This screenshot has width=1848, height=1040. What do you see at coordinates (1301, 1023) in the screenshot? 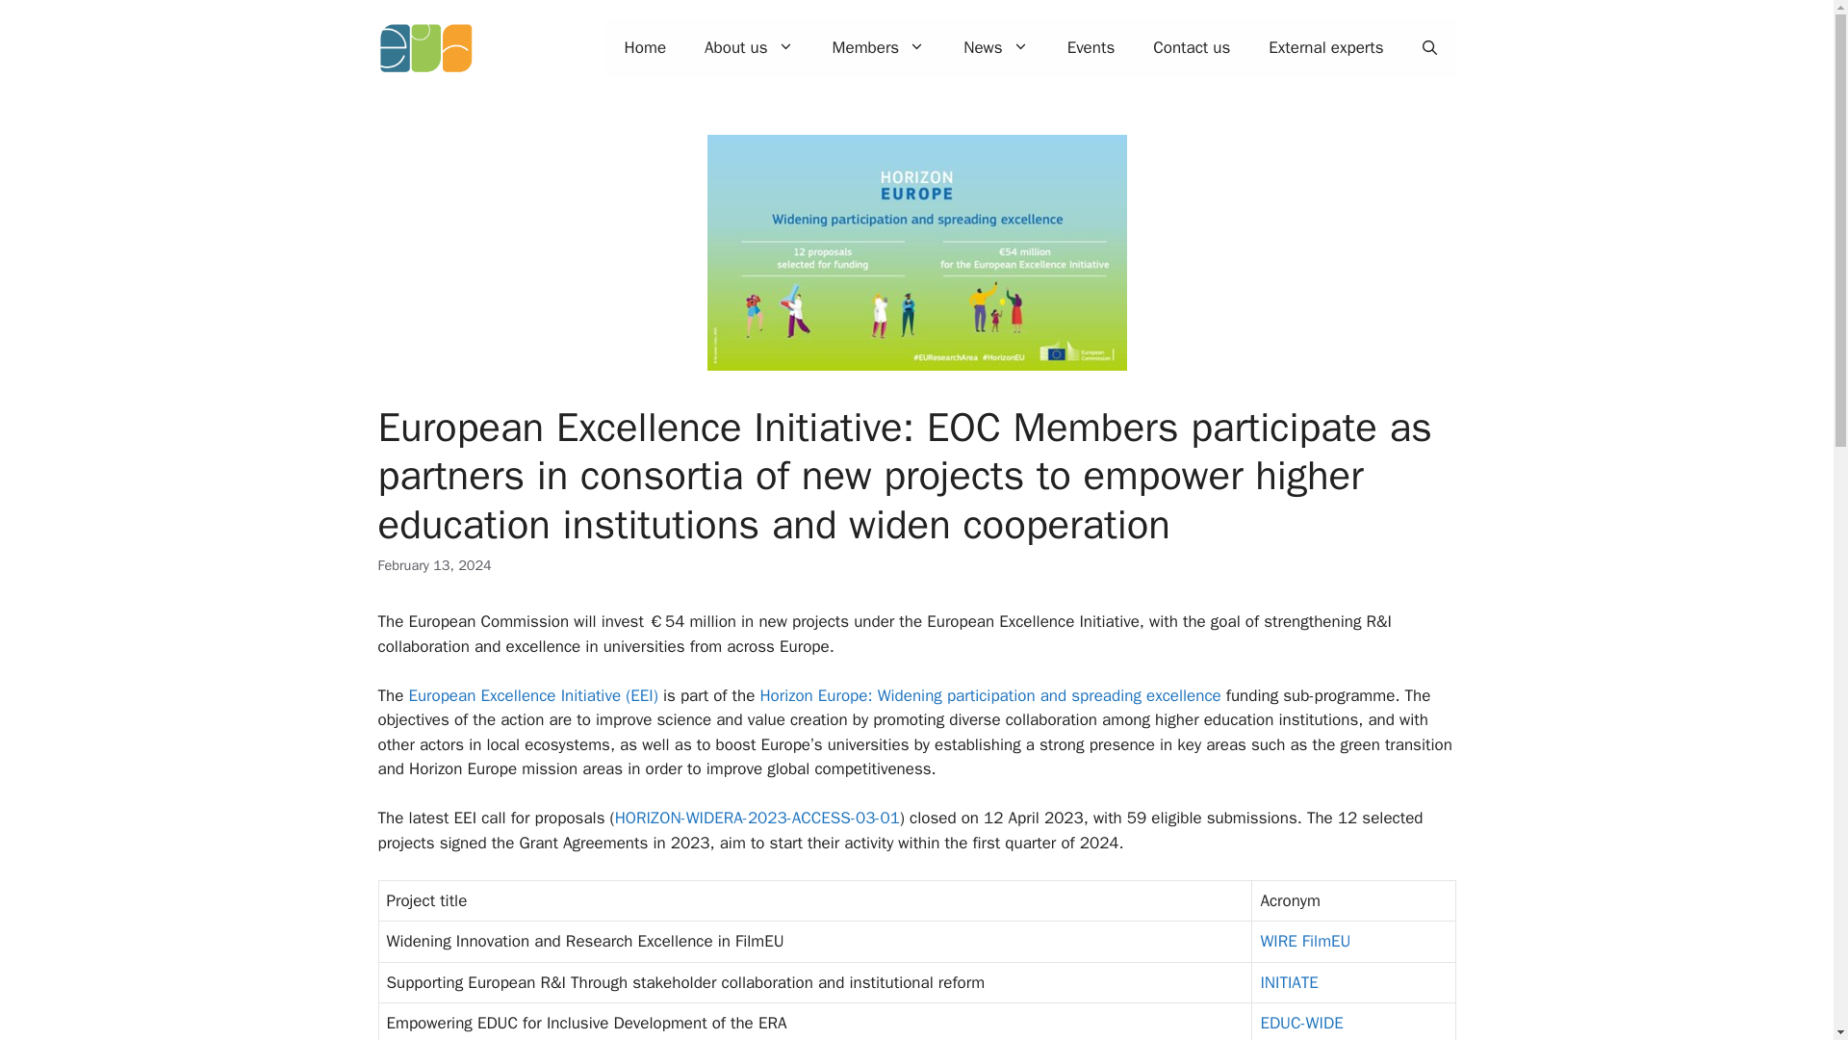
I see `EDUC-WIDE` at bounding box center [1301, 1023].